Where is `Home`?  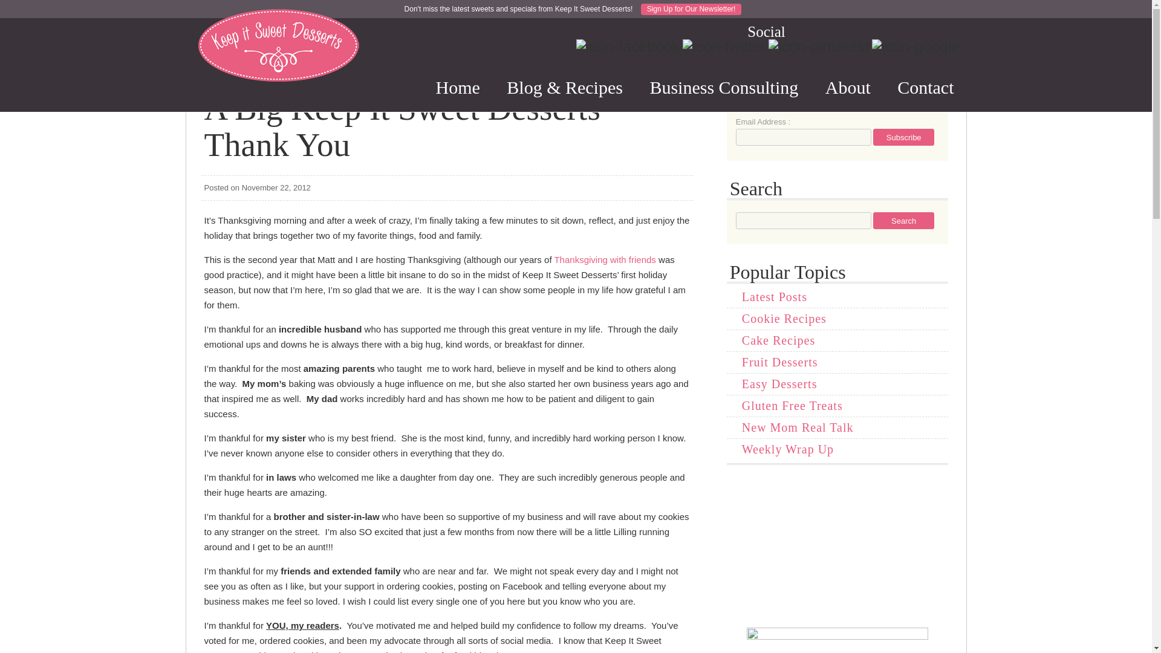 Home is located at coordinates (458, 87).